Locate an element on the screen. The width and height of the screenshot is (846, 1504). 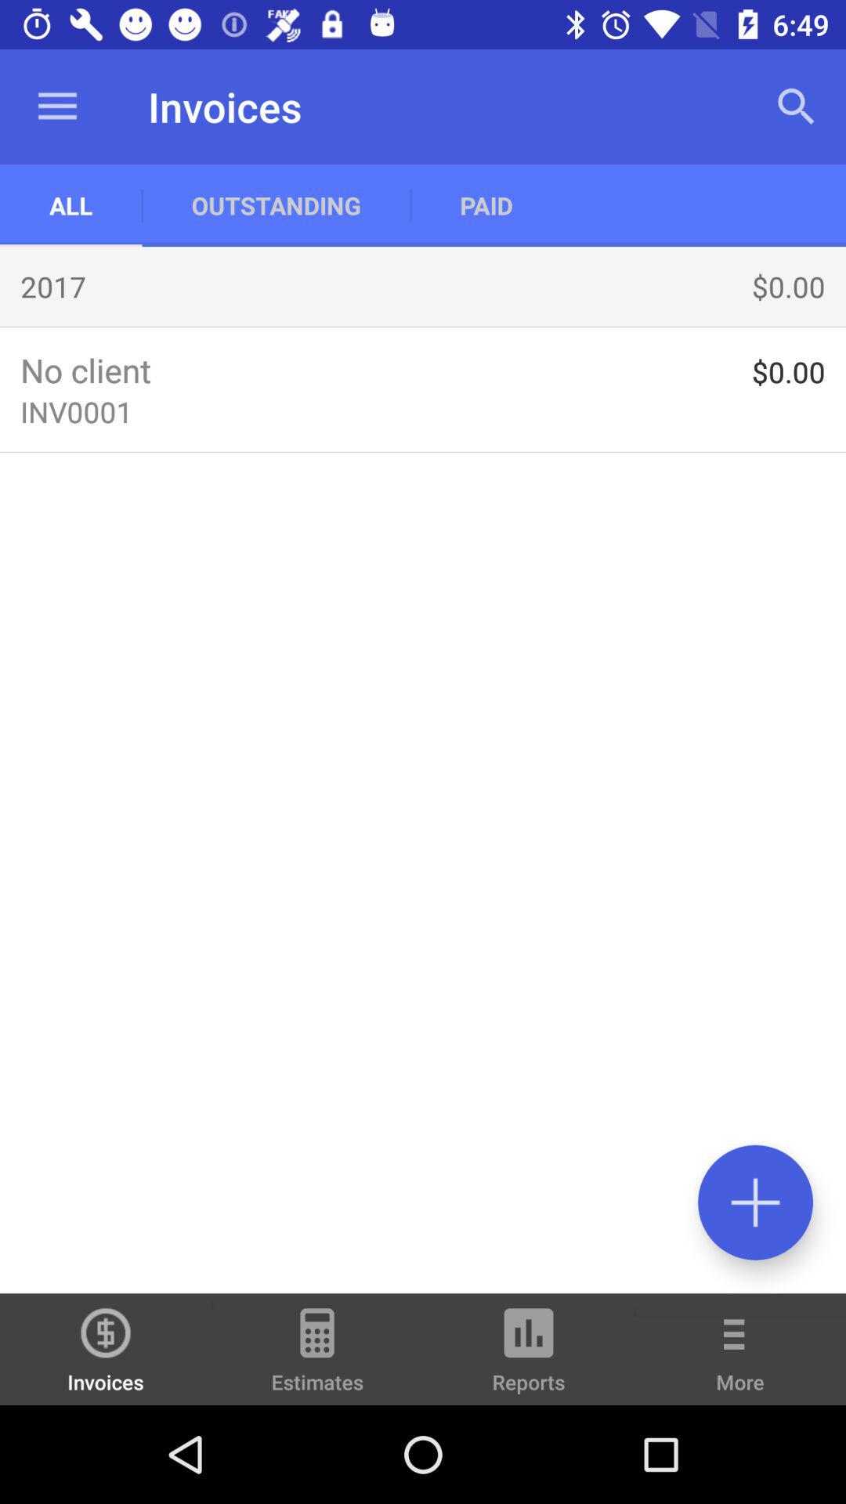
turn on the item to the right of reports is located at coordinates (740, 1360).